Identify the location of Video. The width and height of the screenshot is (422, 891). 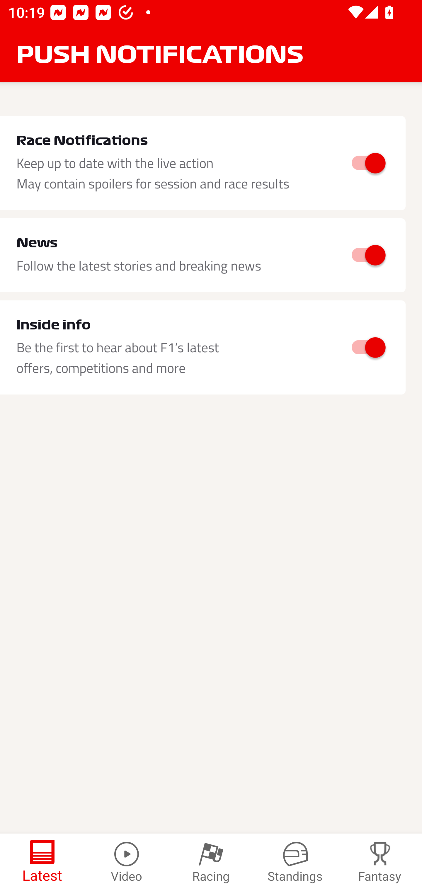
(127, 862).